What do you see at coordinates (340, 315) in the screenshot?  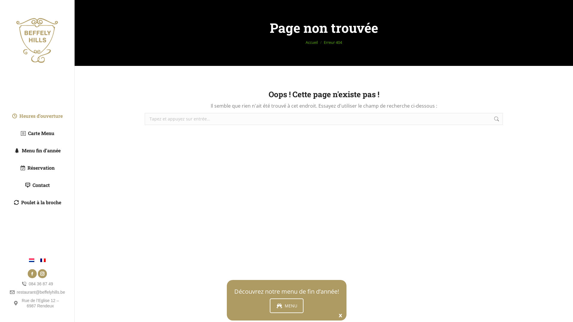 I see `x` at bounding box center [340, 315].